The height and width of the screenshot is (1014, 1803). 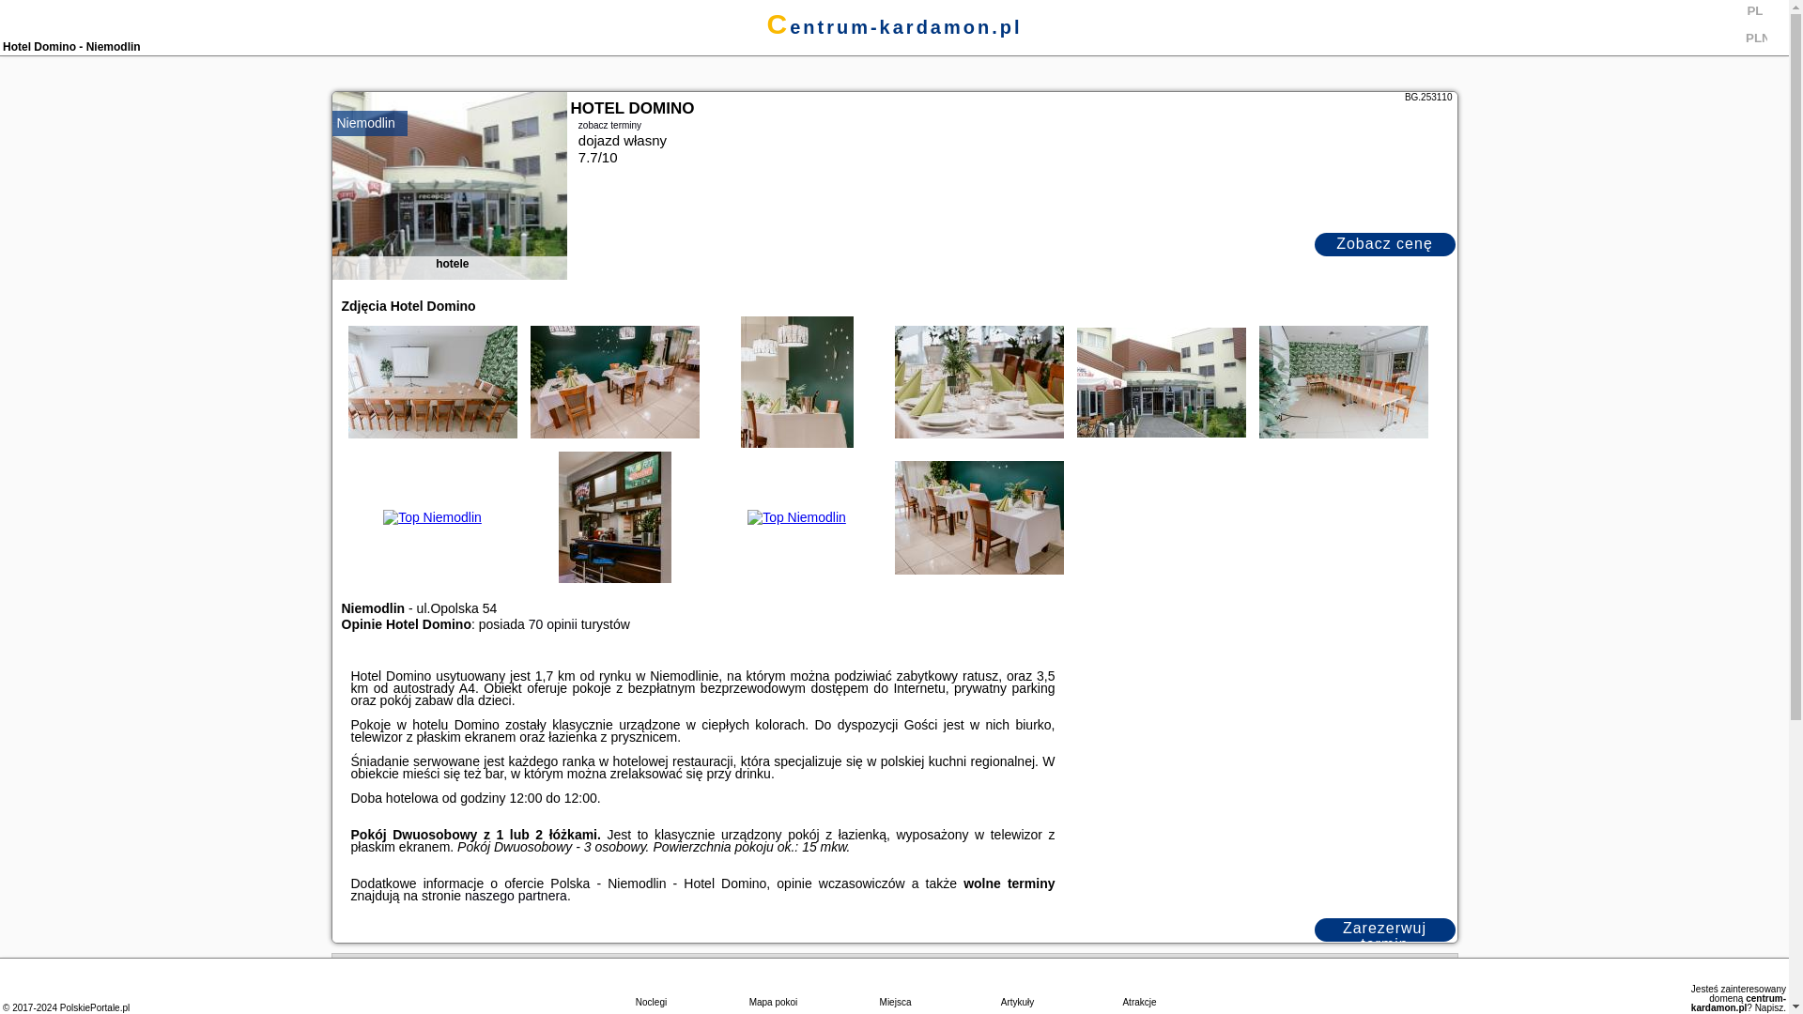 What do you see at coordinates (979, 381) in the screenshot?
I see `Top Niemodlin` at bounding box center [979, 381].